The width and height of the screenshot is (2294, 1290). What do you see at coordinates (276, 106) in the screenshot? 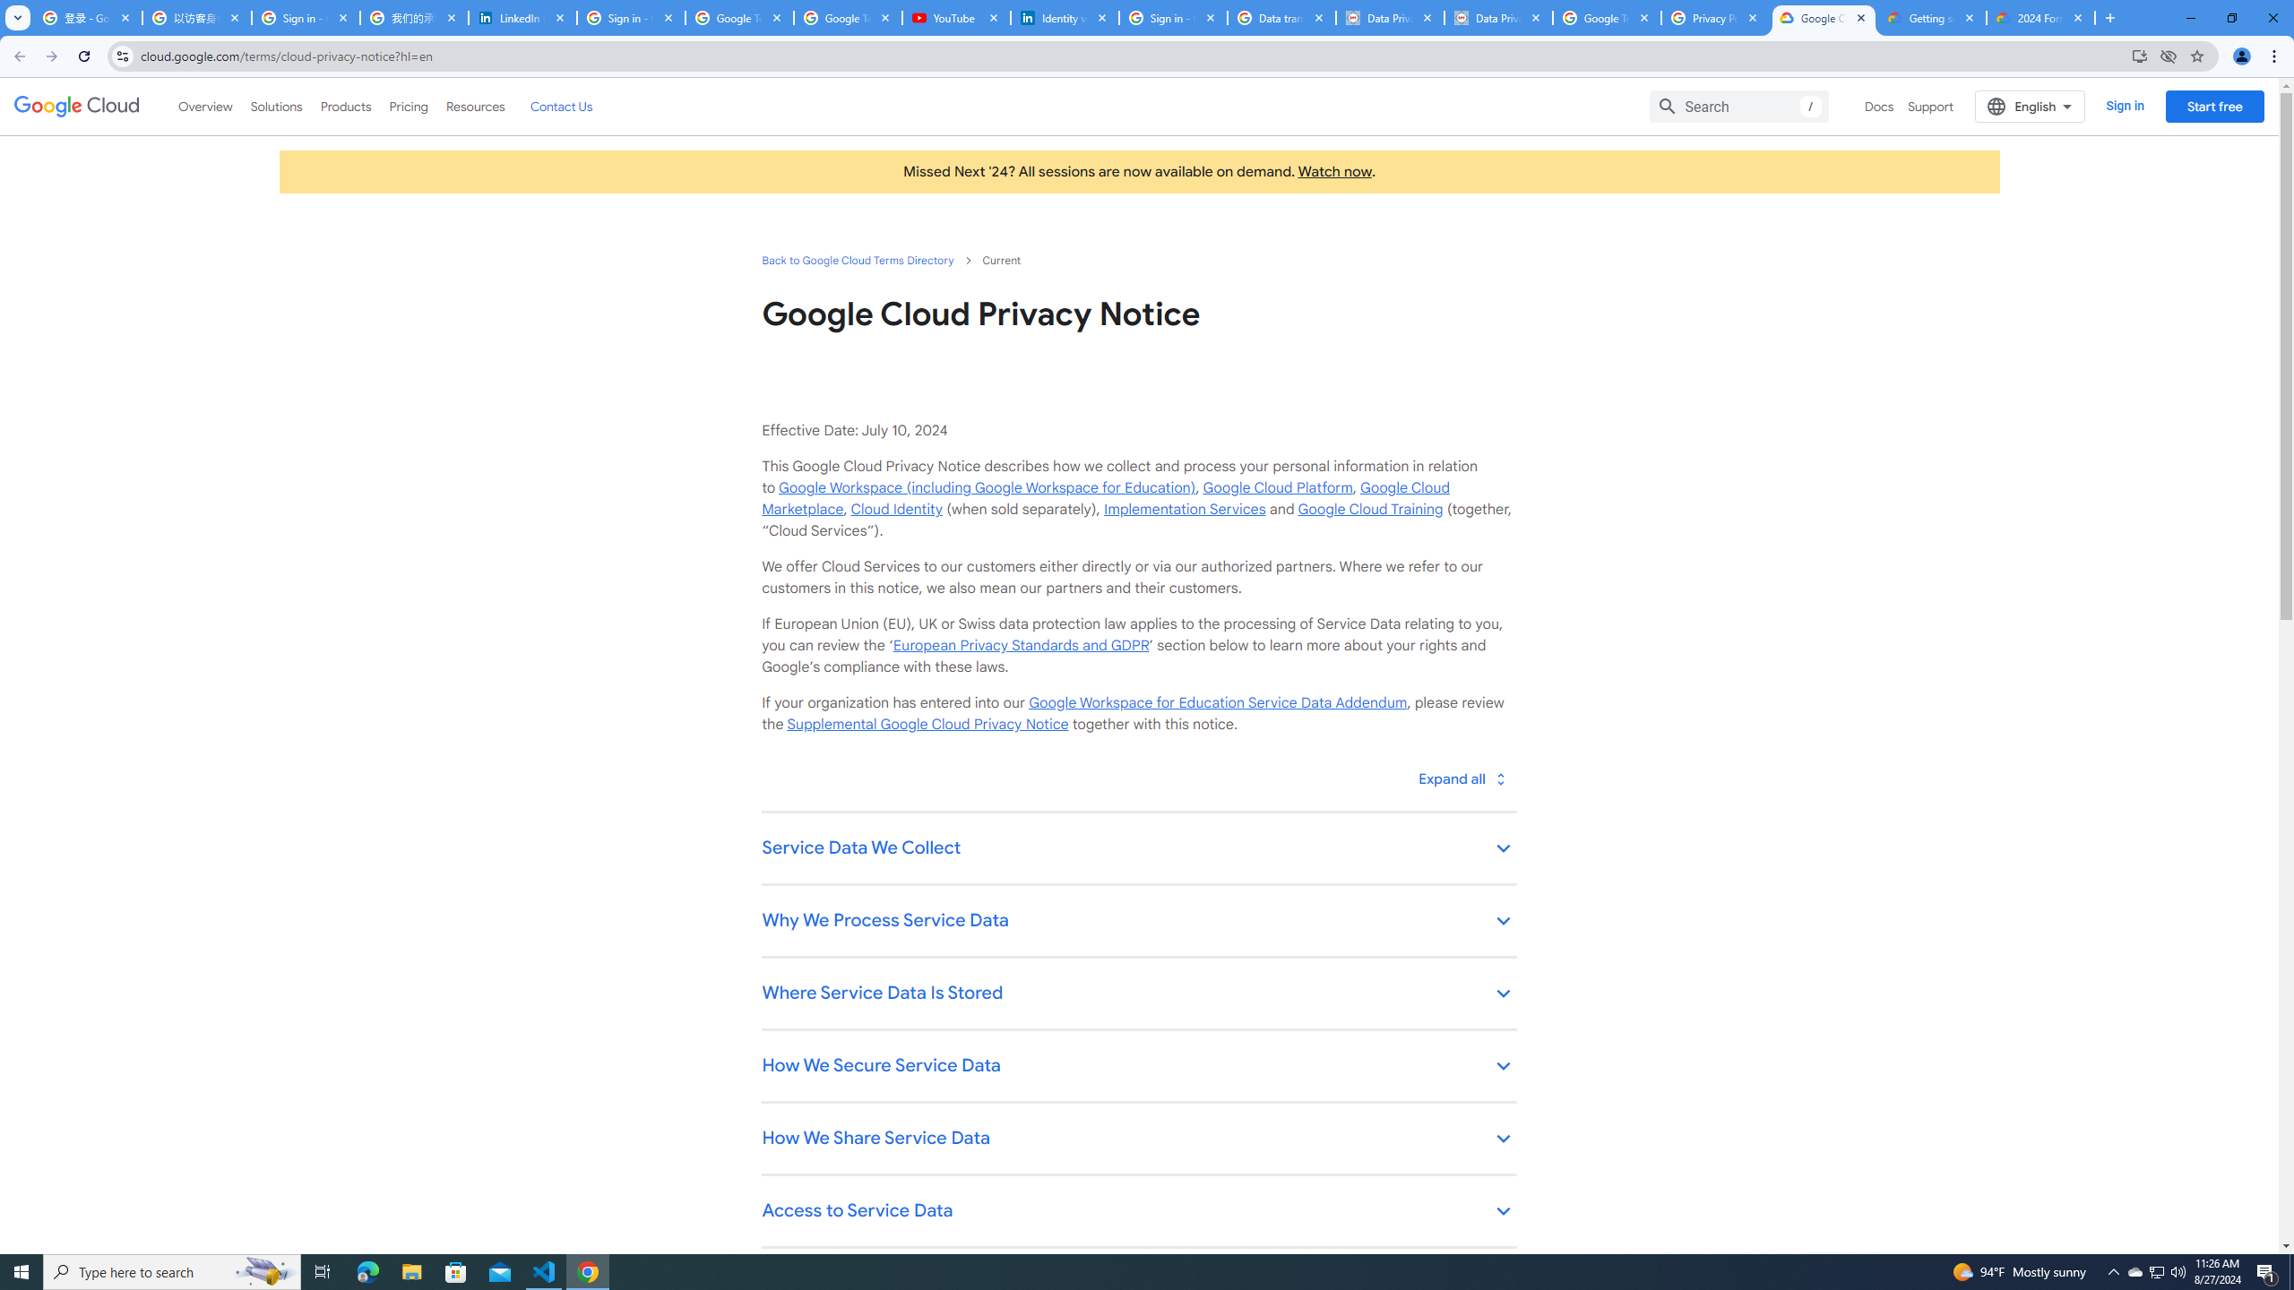
I see `Solutions` at bounding box center [276, 106].